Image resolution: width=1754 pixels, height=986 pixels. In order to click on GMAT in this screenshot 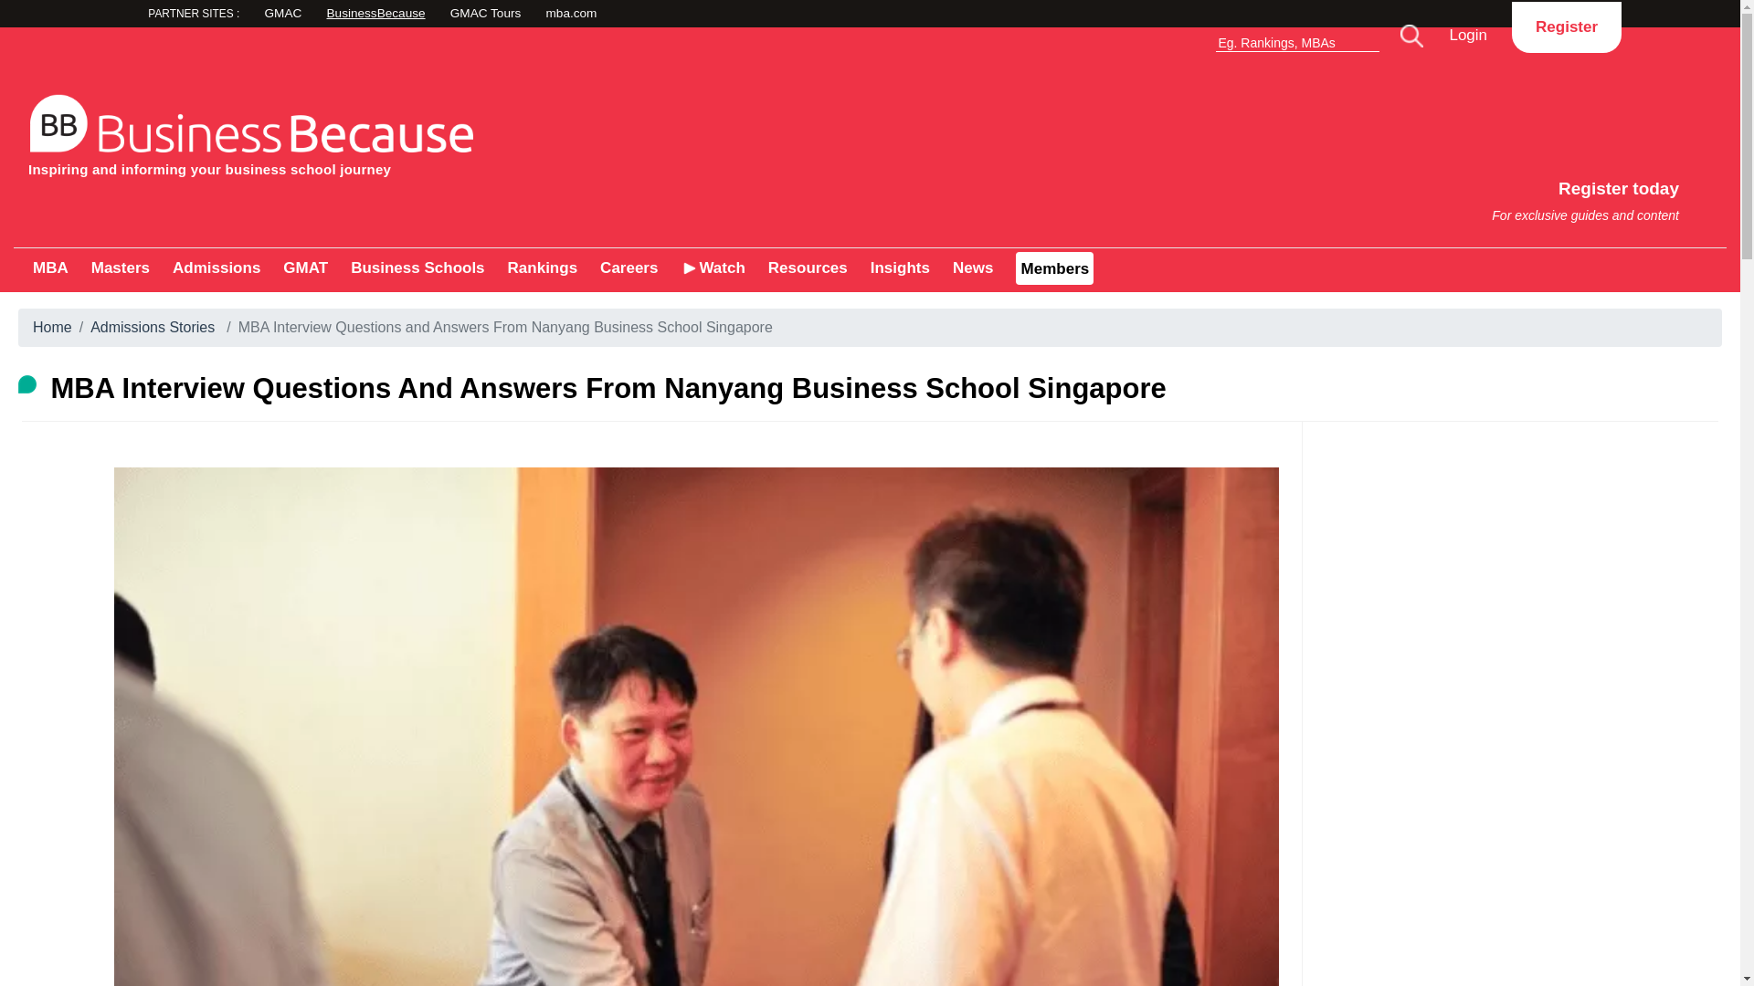, I will do `click(305, 268)`.